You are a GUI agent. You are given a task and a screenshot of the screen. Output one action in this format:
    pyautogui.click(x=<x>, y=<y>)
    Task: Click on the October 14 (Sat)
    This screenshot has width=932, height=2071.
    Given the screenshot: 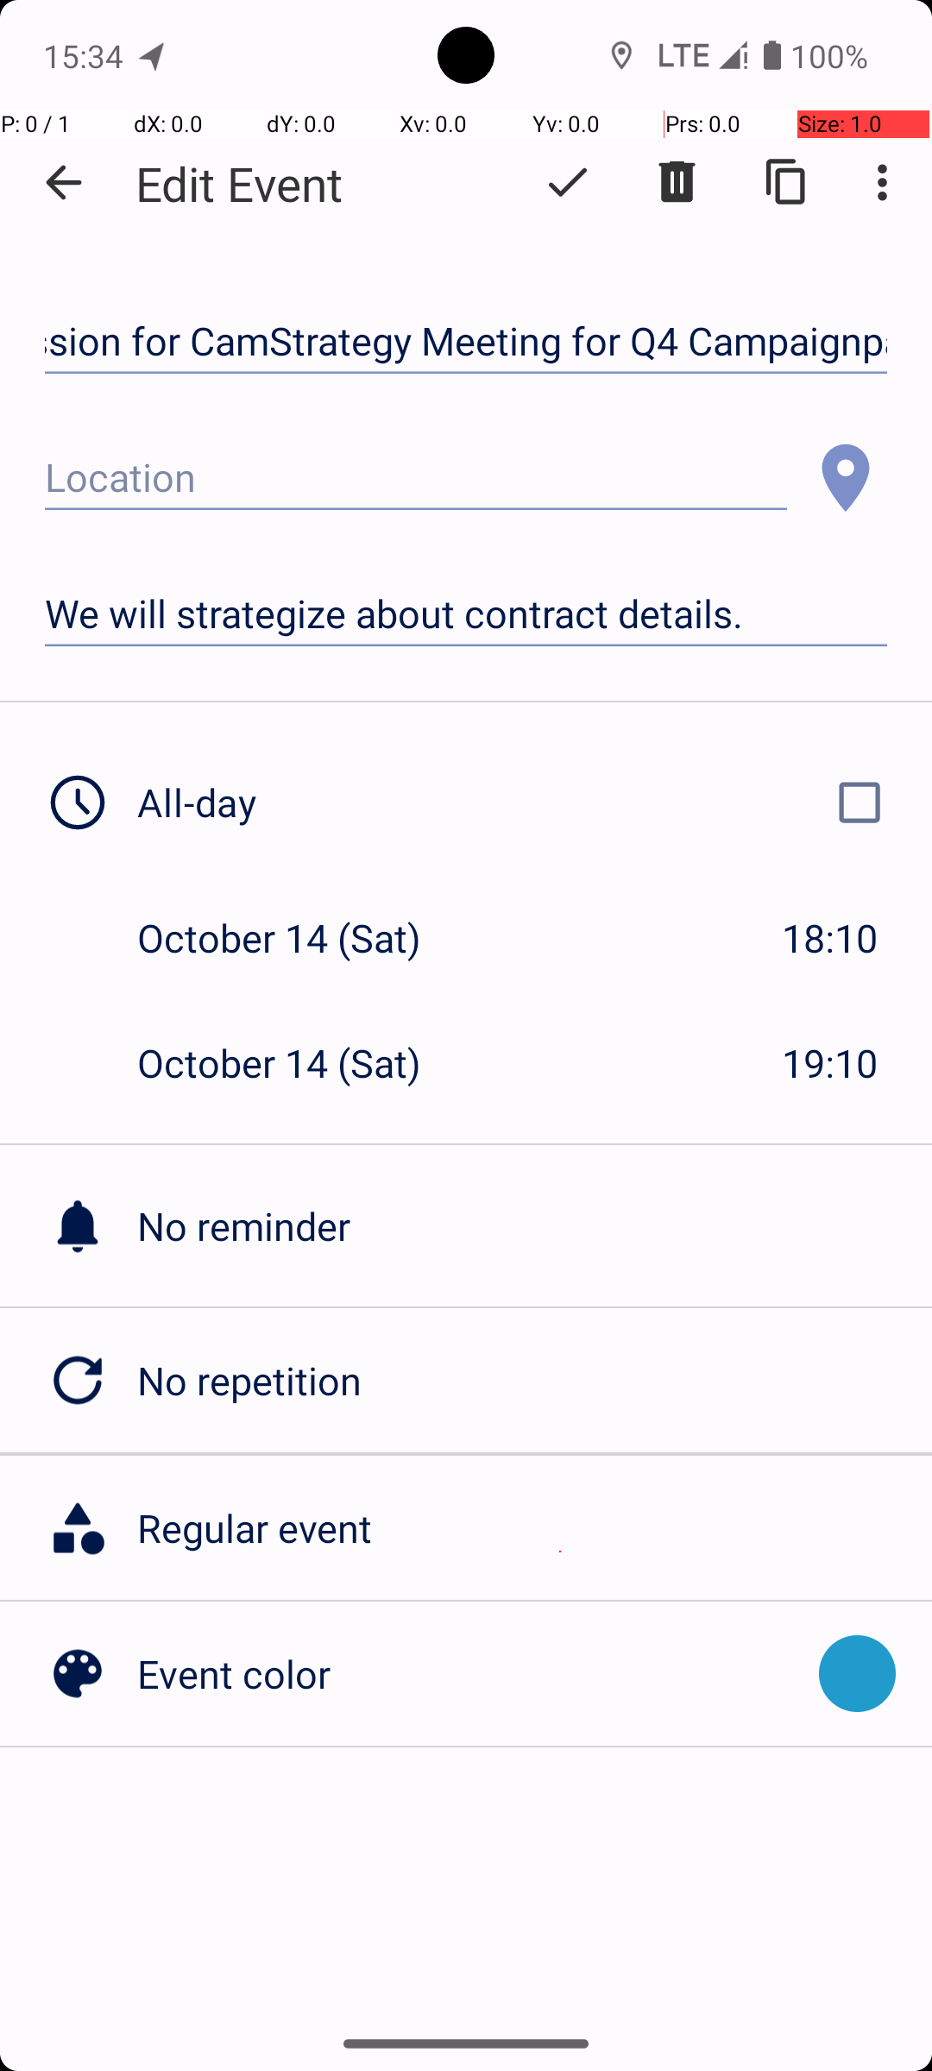 What is the action you would take?
    pyautogui.click(x=297, y=937)
    